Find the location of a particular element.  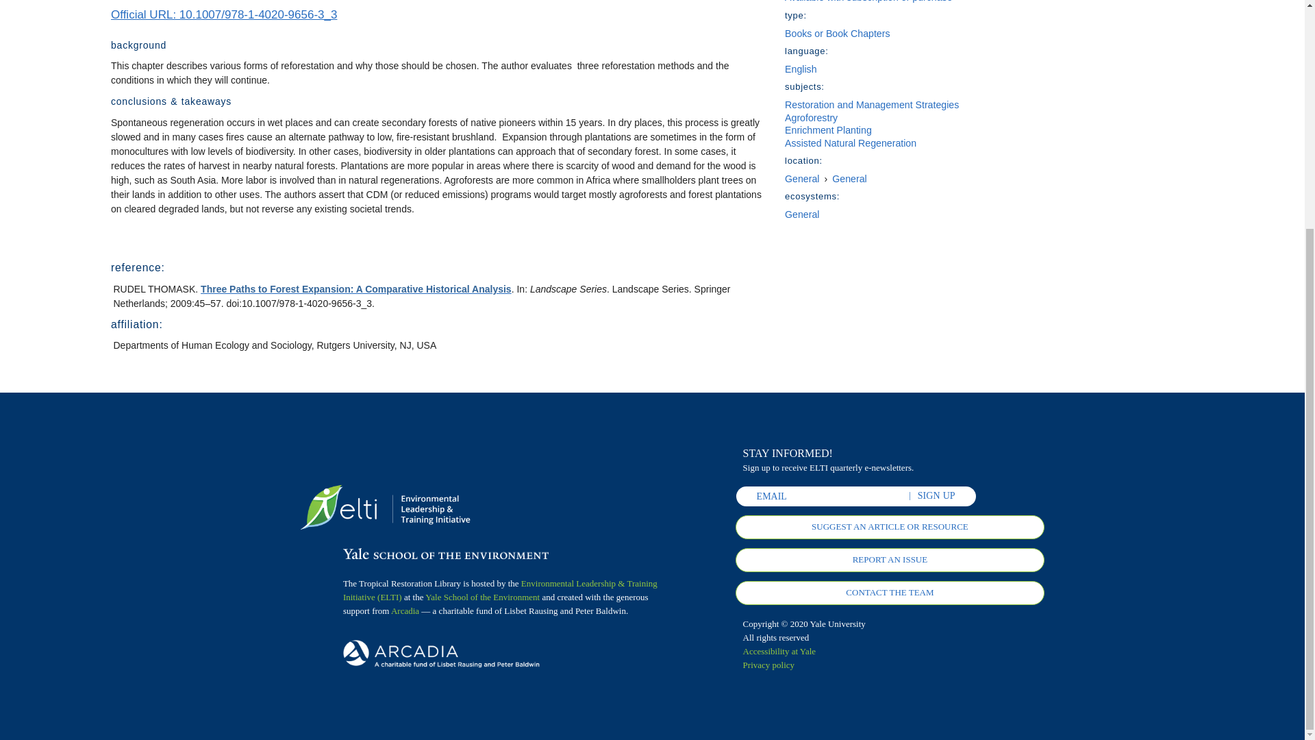

General is located at coordinates (802, 214).